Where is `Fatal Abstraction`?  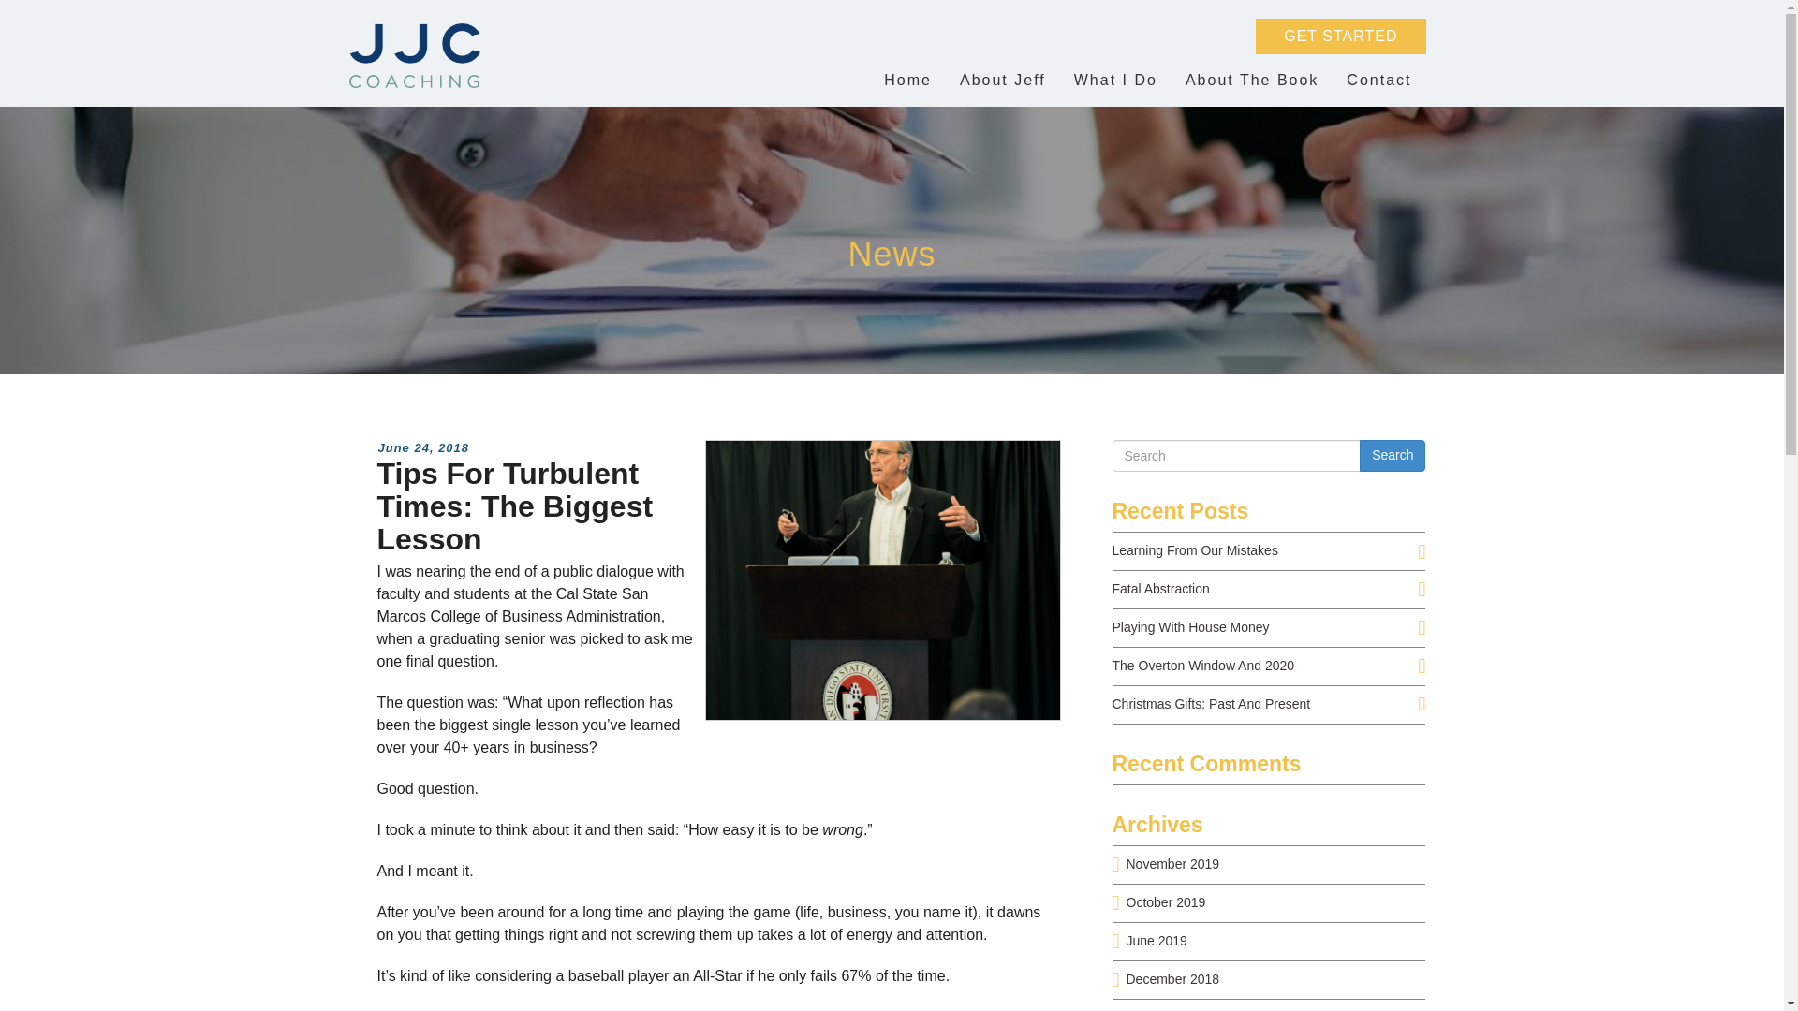
Fatal Abstraction is located at coordinates (1161, 589).